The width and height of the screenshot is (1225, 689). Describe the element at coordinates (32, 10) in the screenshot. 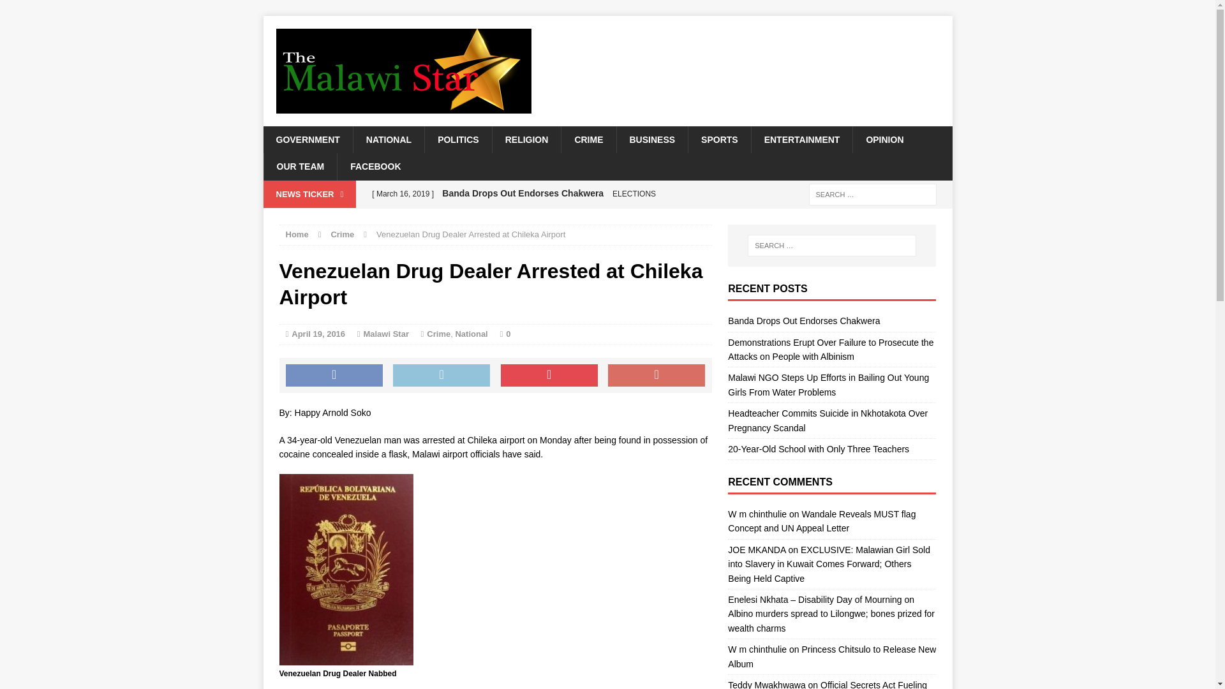

I see `Search` at that location.